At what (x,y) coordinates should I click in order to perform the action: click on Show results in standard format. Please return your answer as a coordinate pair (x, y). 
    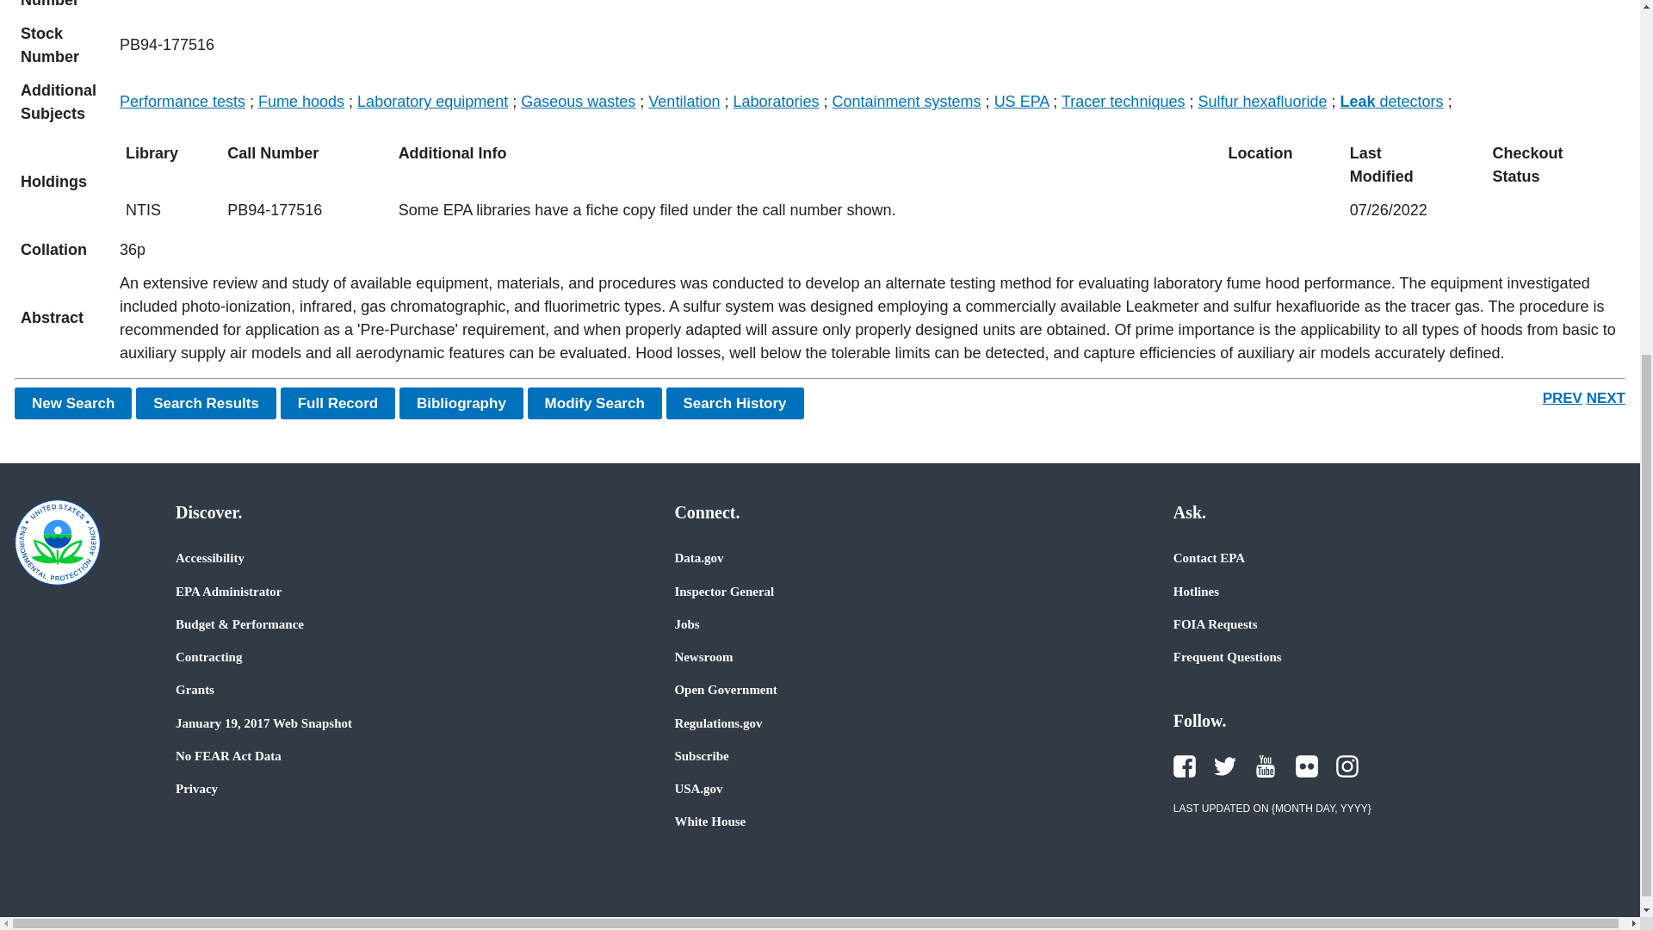
    Looking at the image, I should click on (205, 403).